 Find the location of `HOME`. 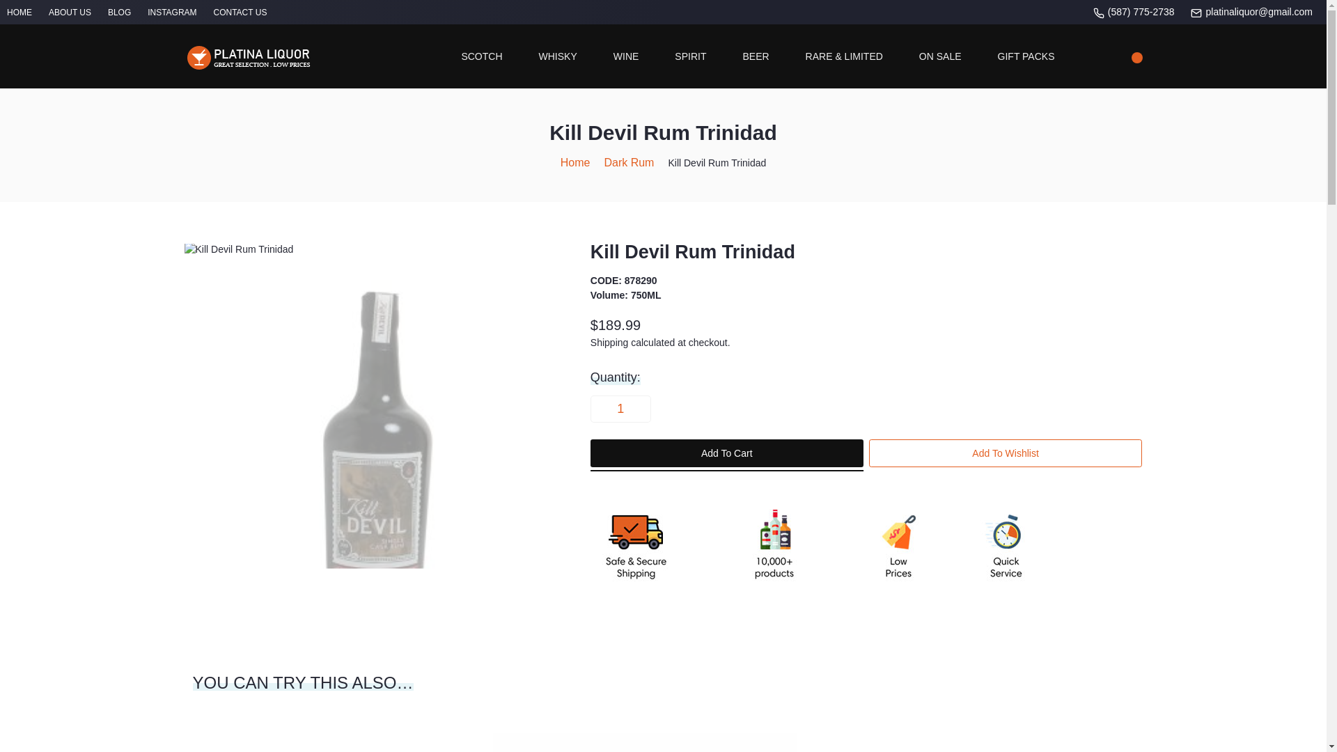

HOME is located at coordinates (19, 12).